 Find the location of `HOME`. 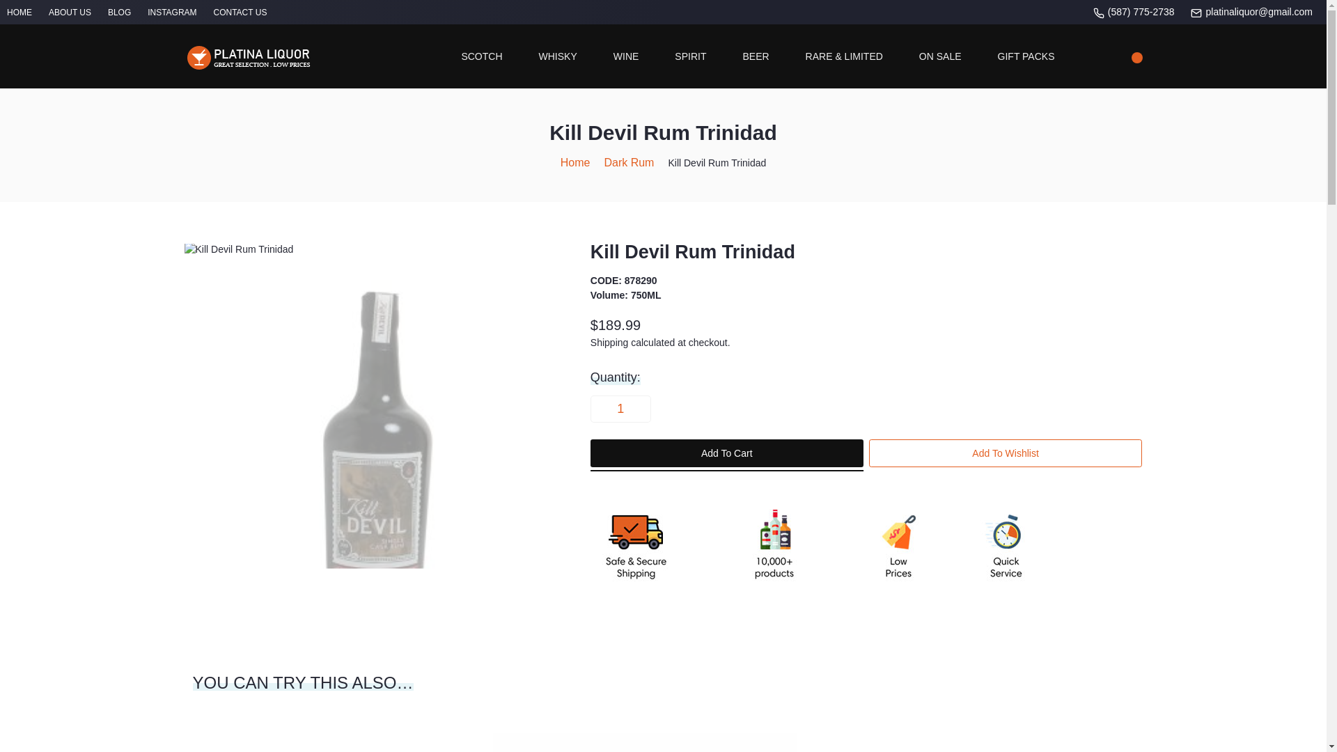

HOME is located at coordinates (19, 12).